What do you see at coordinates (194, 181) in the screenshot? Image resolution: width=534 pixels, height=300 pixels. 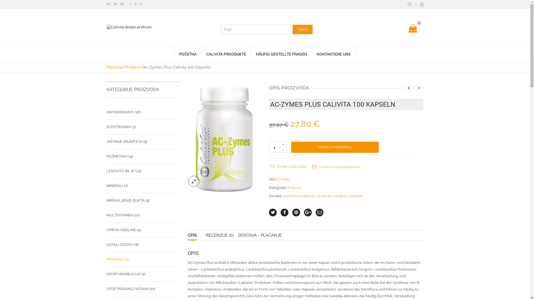 I see `lightbox` at bounding box center [194, 181].